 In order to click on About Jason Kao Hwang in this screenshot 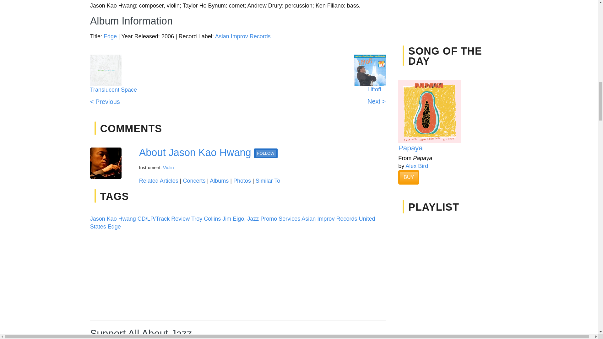, I will do `click(195, 153)`.